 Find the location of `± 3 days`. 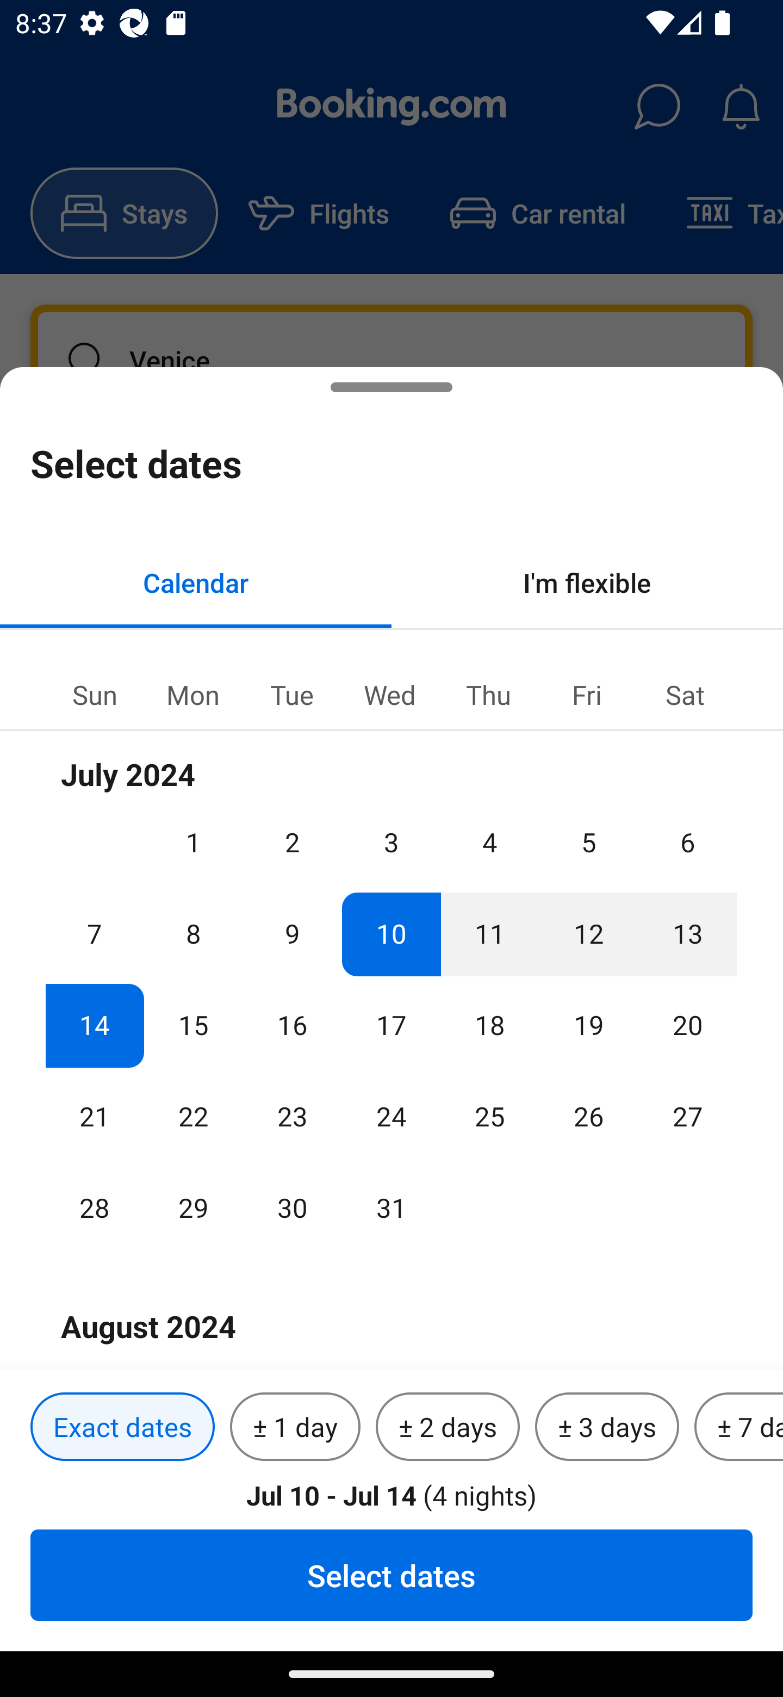

± 3 days is located at coordinates (607, 1427).